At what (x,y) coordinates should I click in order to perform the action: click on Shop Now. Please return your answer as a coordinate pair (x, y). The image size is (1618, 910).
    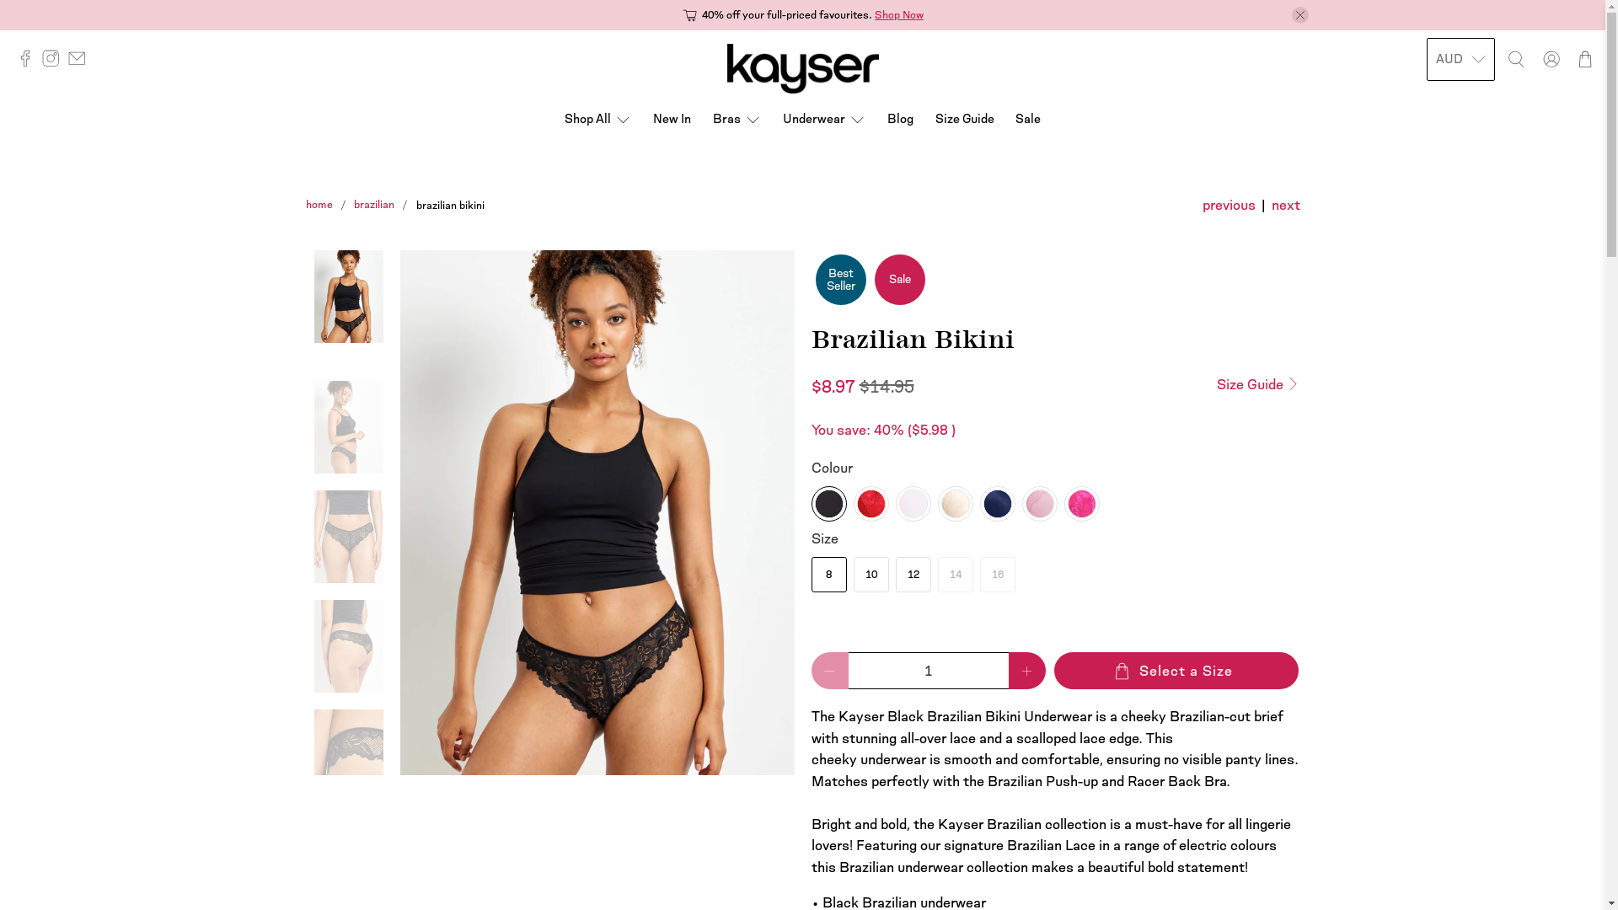
    Looking at the image, I should click on (899, 15).